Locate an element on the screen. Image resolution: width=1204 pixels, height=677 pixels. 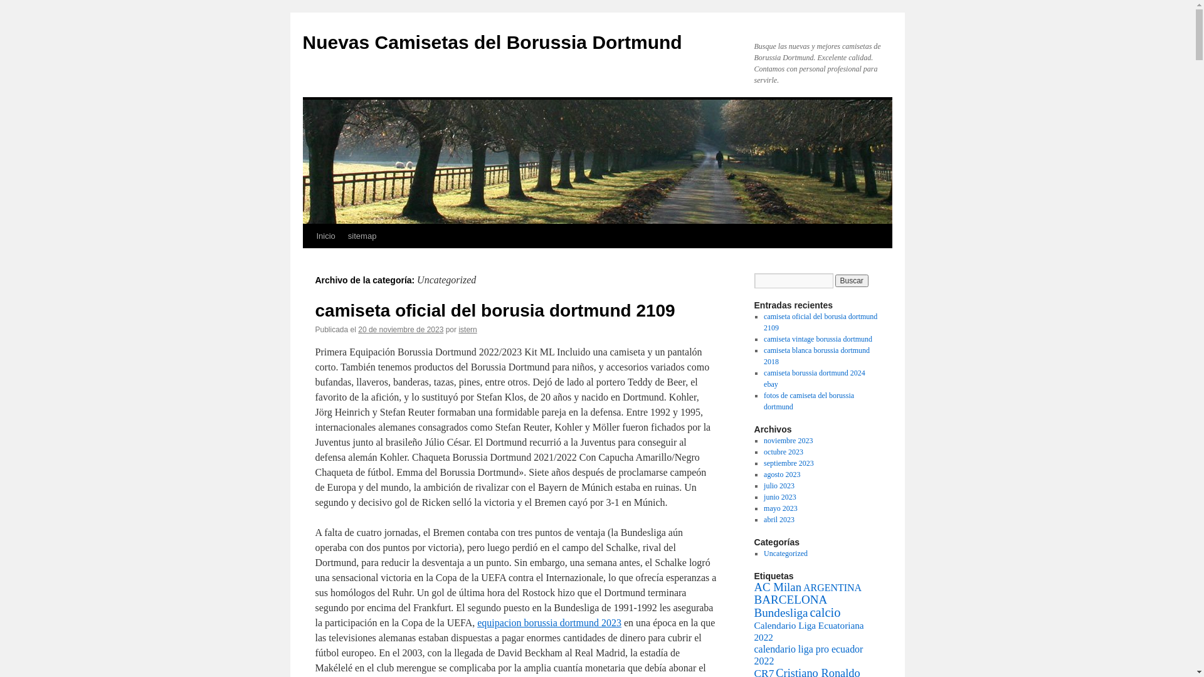
Calendario Liga Ecuatoriana 2022 is located at coordinates (809, 631).